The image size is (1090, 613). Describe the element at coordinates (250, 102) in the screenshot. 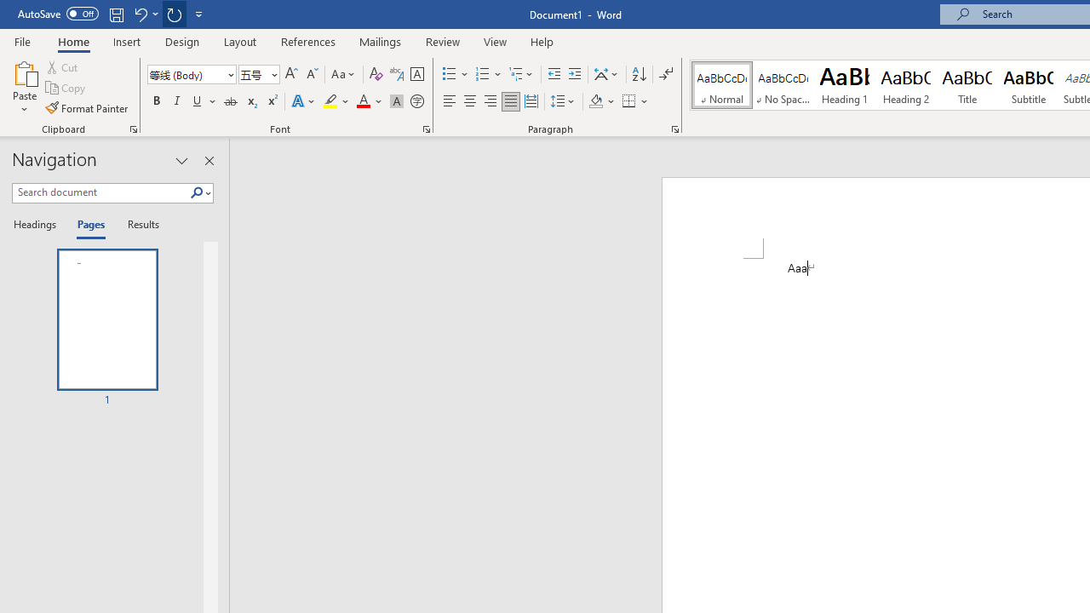

I see `Subscript` at that location.